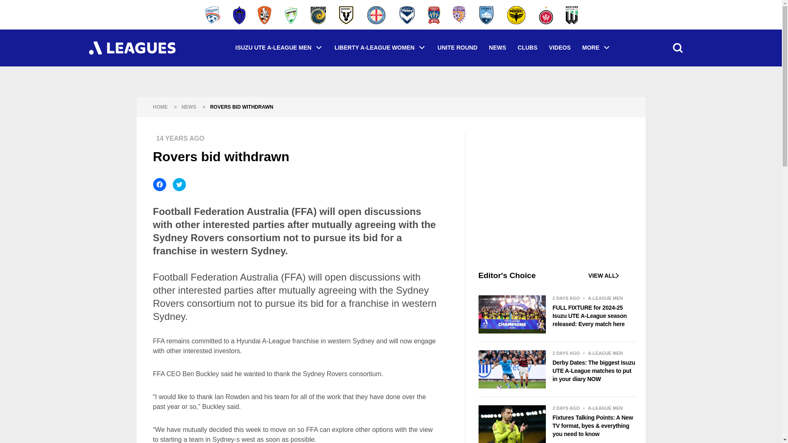 The width and height of the screenshot is (788, 443). What do you see at coordinates (179, 185) in the screenshot?
I see `Click to share on Twitter` at bounding box center [179, 185].